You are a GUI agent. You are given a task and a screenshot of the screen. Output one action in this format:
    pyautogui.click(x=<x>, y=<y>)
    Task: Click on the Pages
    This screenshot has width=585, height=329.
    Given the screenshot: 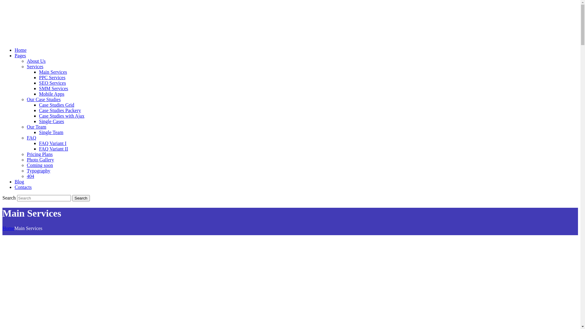 What is the action you would take?
    pyautogui.click(x=20, y=55)
    